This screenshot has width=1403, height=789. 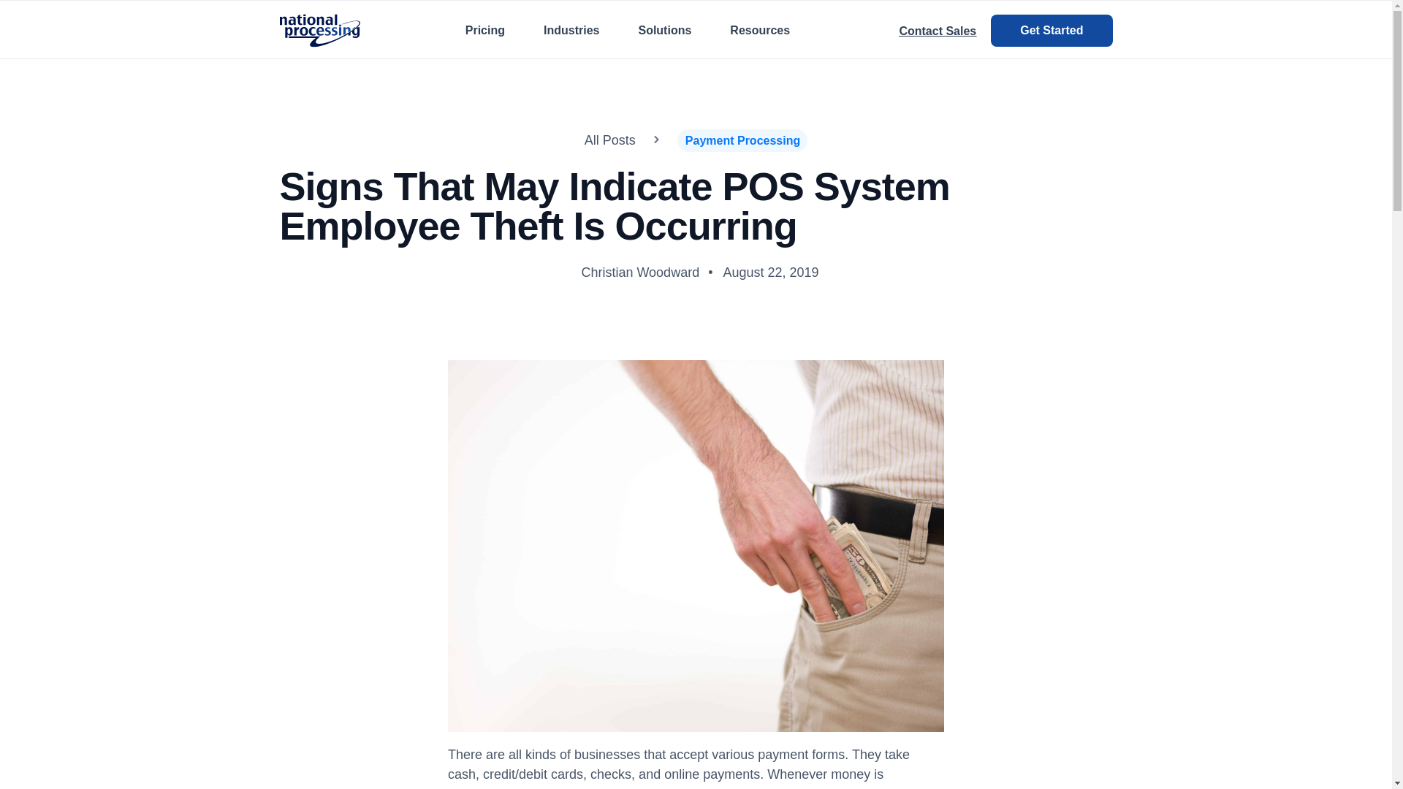 What do you see at coordinates (571, 30) in the screenshot?
I see `Industries` at bounding box center [571, 30].